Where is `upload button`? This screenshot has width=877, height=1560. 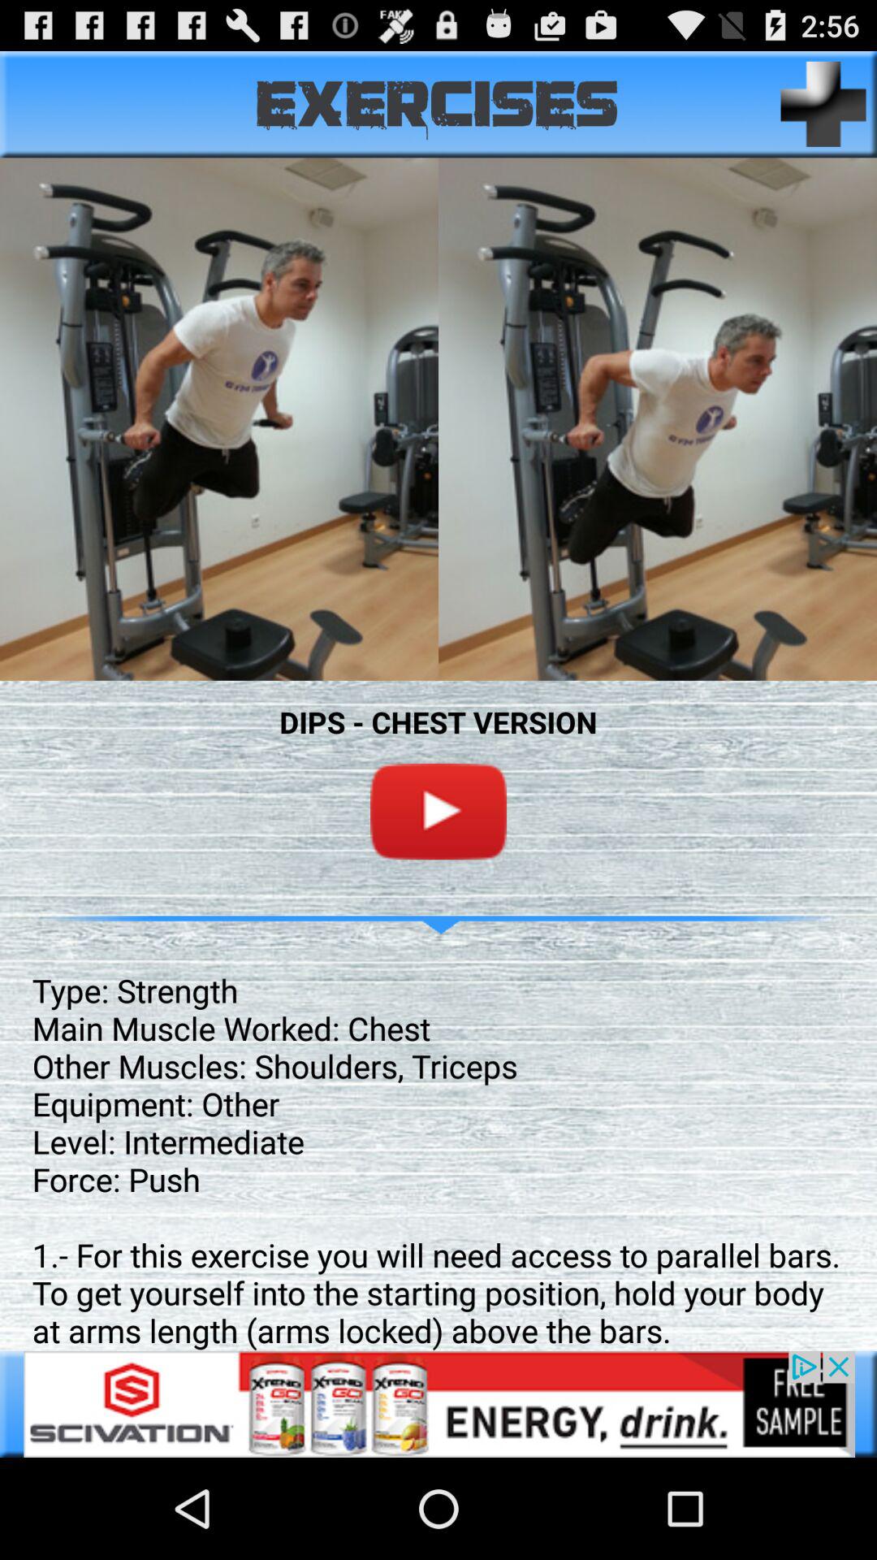 upload button is located at coordinates (823, 104).